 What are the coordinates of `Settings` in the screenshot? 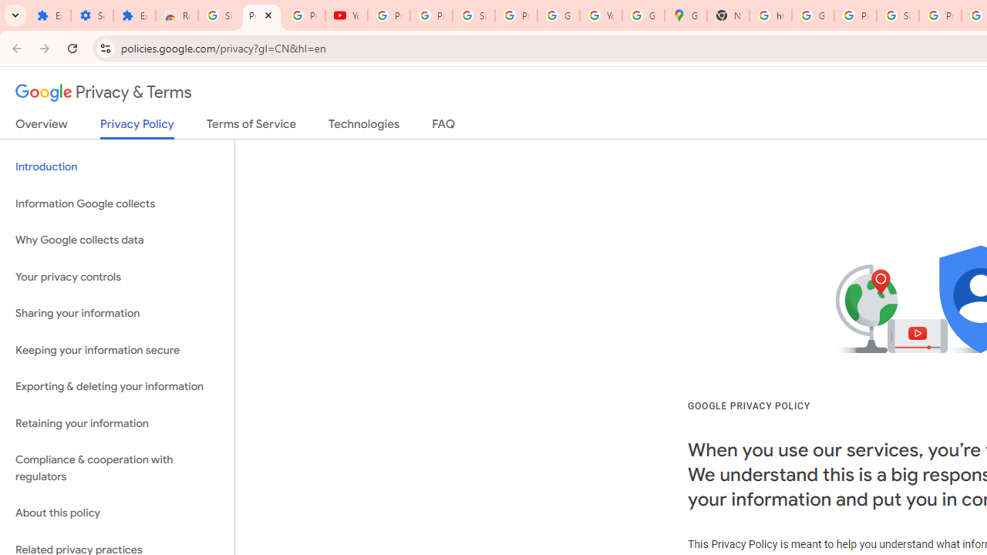 It's located at (93, 15).